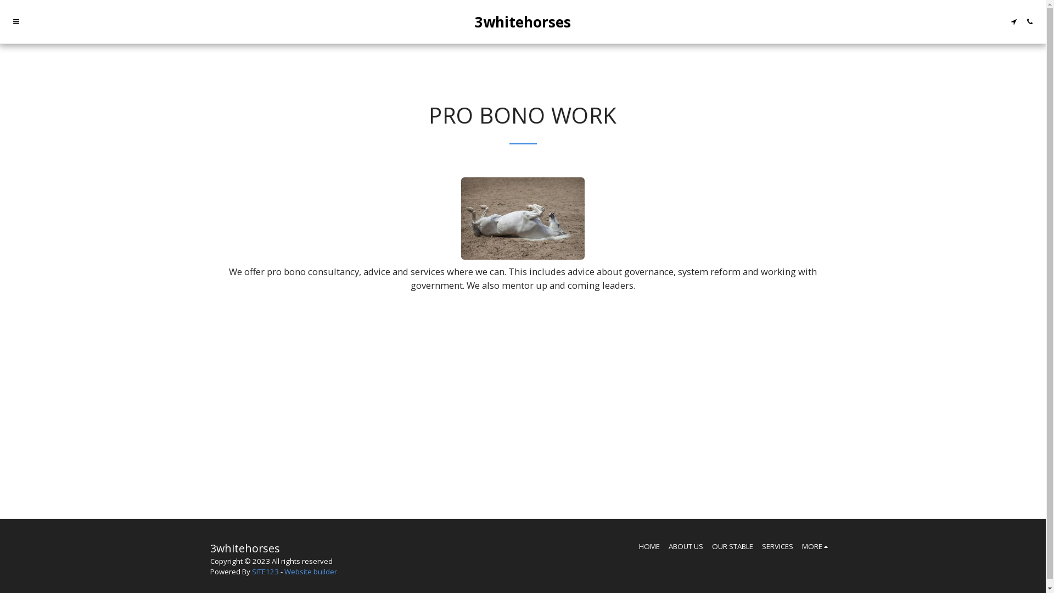 The image size is (1054, 593). I want to click on Website builder, so click(311, 572).